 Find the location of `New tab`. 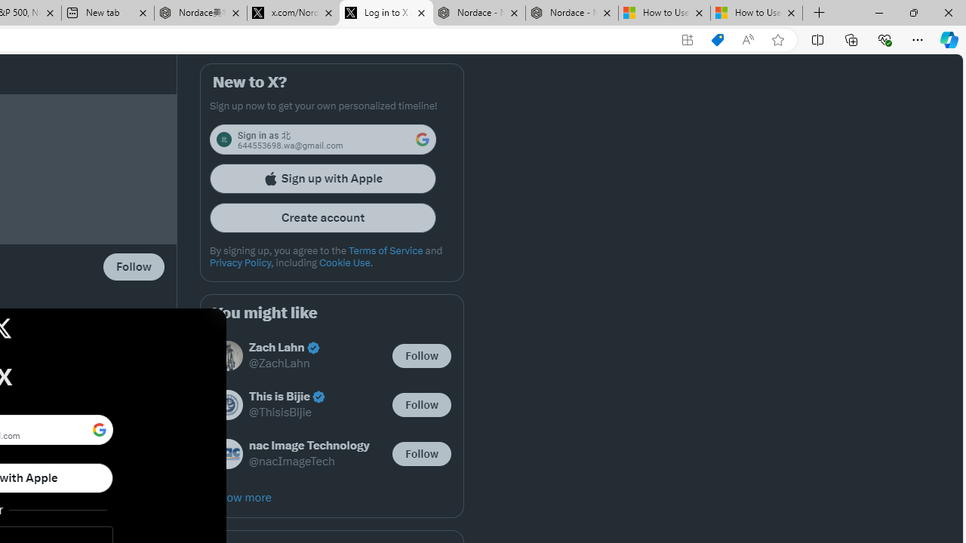

New tab is located at coordinates (107, 14).